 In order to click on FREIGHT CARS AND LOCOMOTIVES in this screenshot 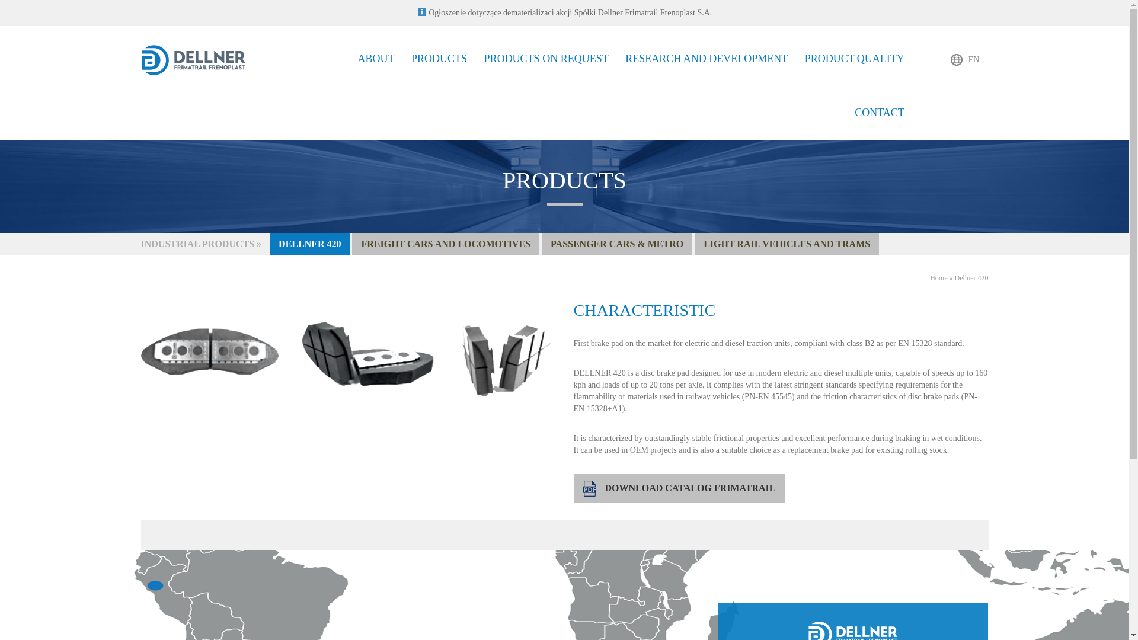, I will do `click(446, 244)`.